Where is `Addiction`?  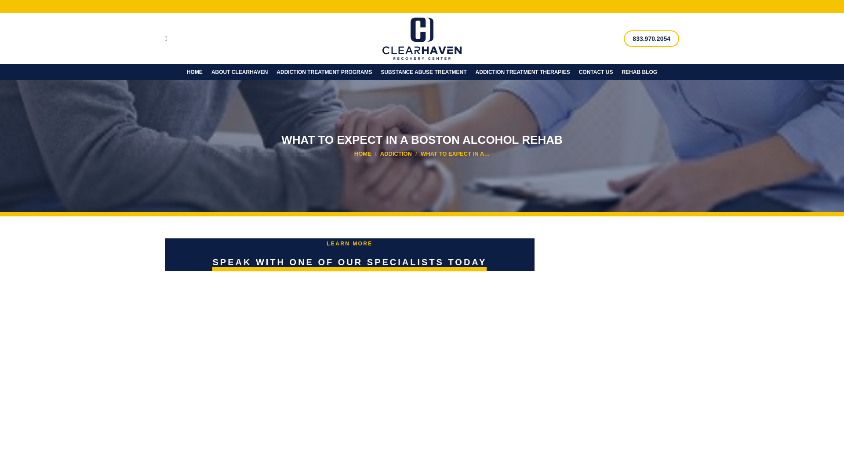
Addiction is located at coordinates (396, 154).